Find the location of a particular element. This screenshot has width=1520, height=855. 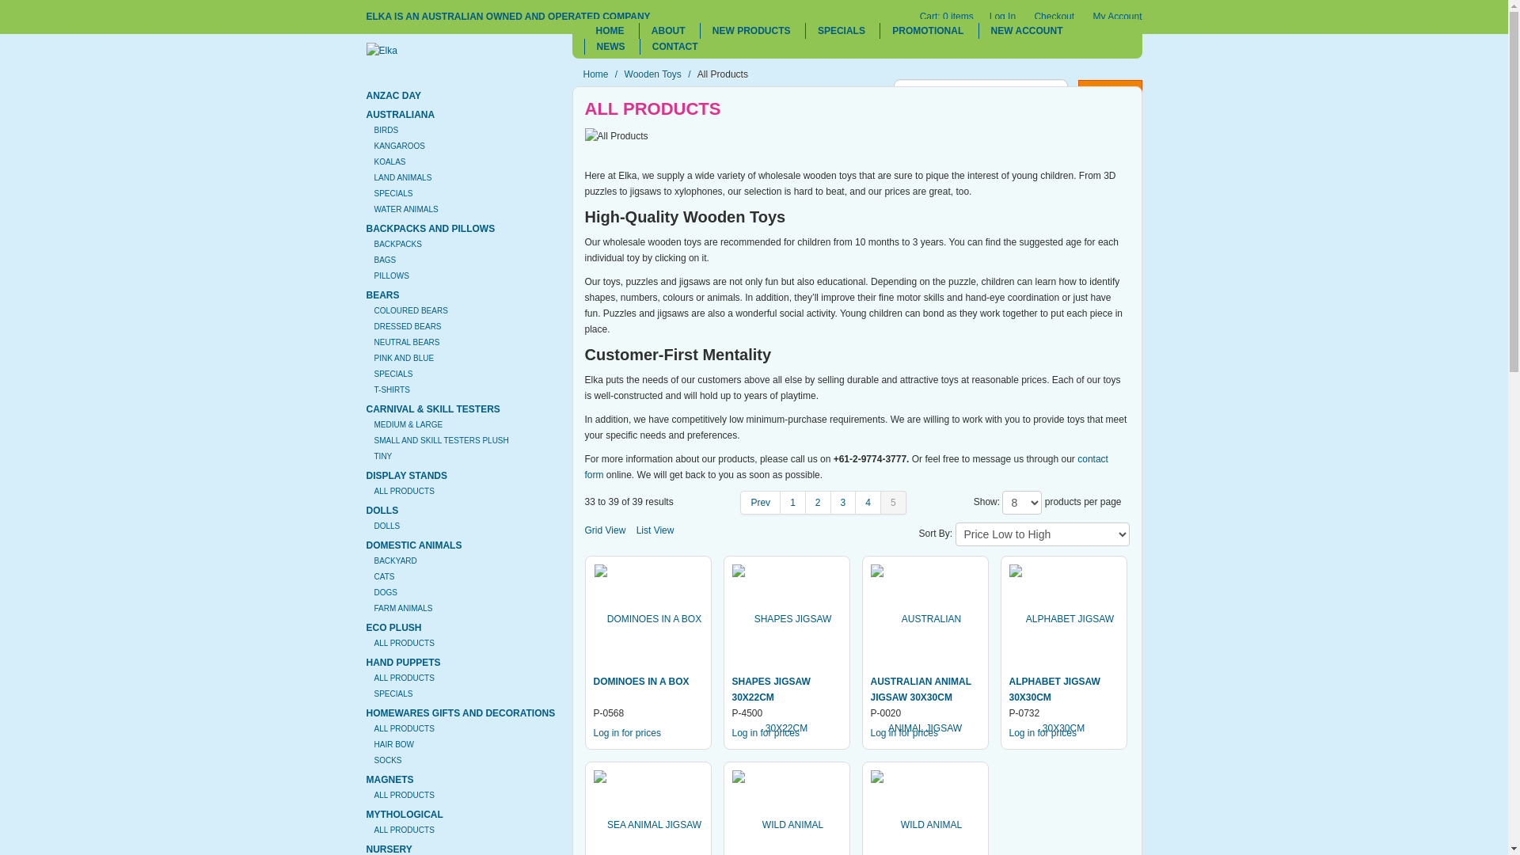

BIRDS is located at coordinates (386, 130).